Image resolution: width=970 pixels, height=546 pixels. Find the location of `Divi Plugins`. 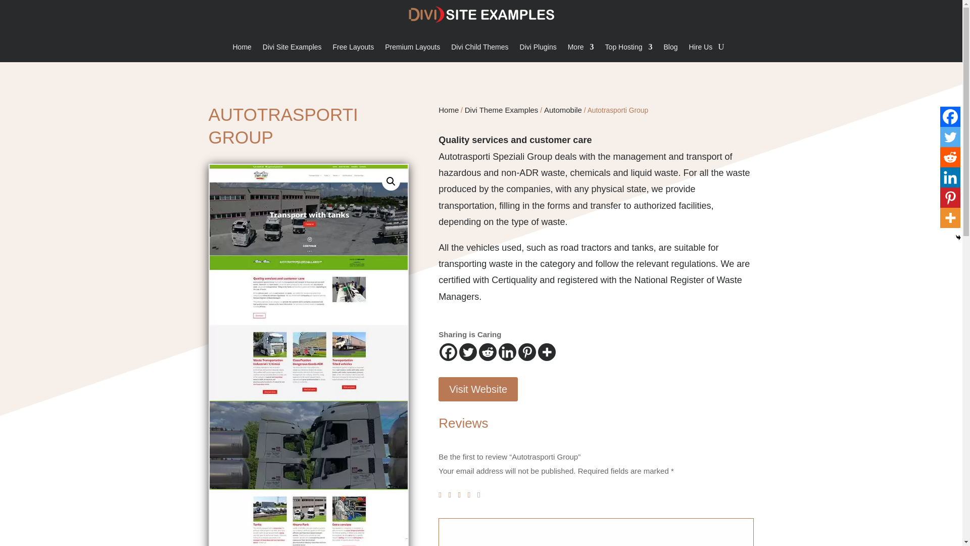

Divi Plugins is located at coordinates (539, 49).